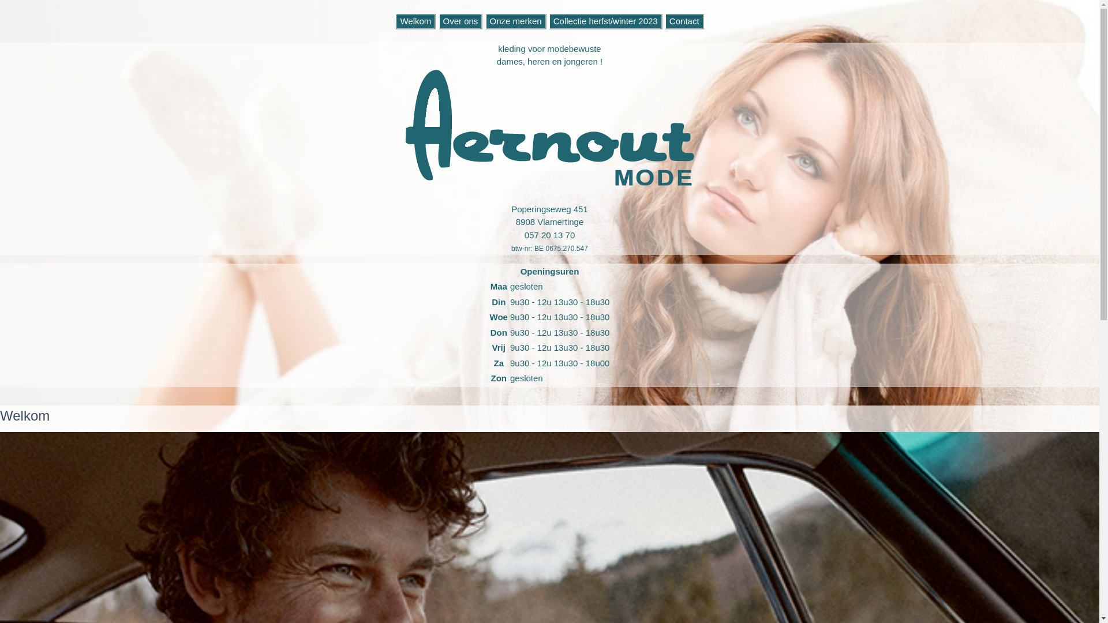  What do you see at coordinates (516, 21) in the screenshot?
I see `Onze merken` at bounding box center [516, 21].